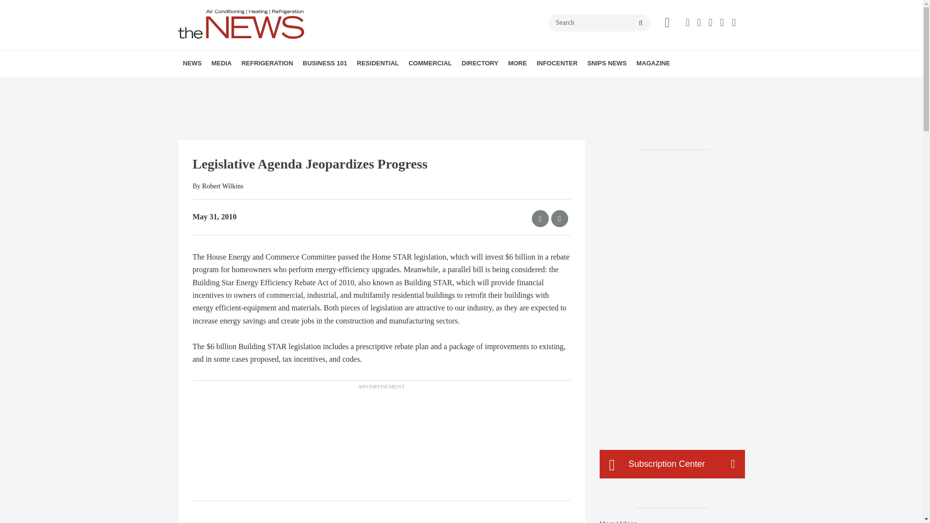 The width and height of the screenshot is (930, 523). I want to click on WEBINARS, so click(279, 85).